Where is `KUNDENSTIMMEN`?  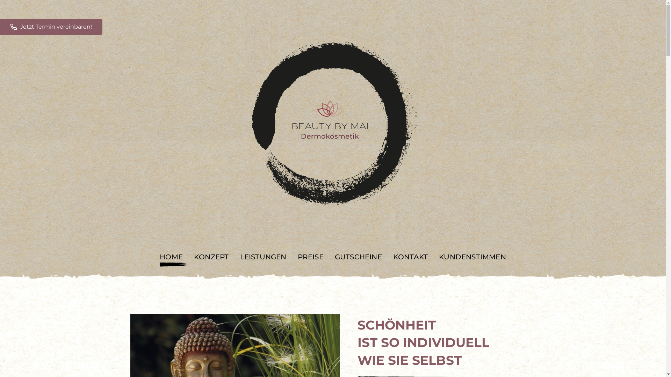 KUNDENSTIMMEN is located at coordinates (472, 257).